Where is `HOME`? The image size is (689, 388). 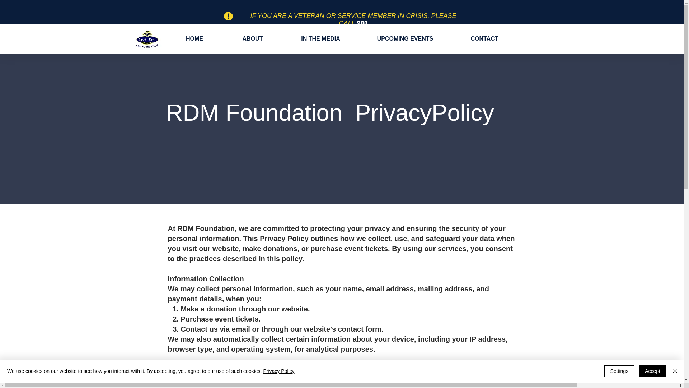
HOME is located at coordinates (194, 38).